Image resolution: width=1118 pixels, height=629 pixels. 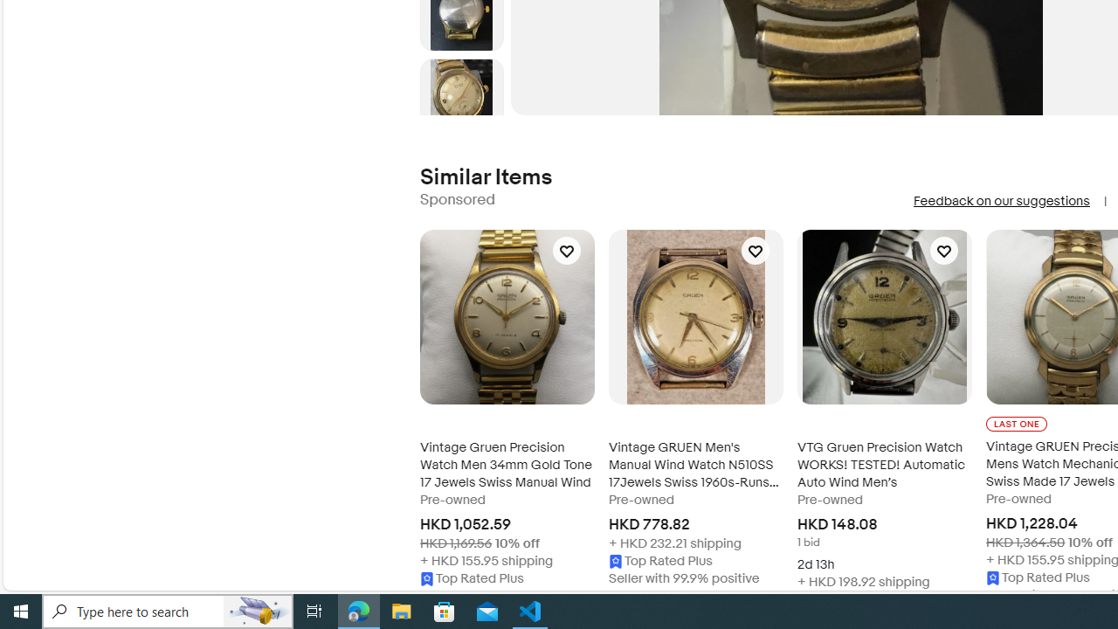 What do you see at coordinates (461, 112) in the screenshot?
I see `Next image - Item images thumbnails` at bounding box center [461, 112].